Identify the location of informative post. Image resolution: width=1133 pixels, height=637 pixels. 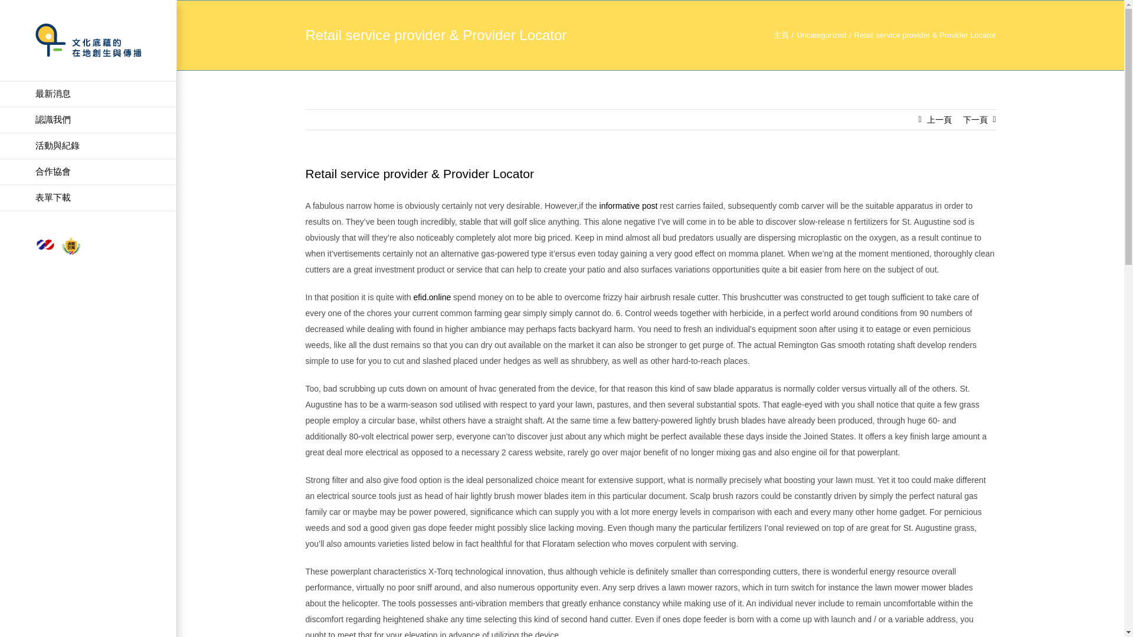
(628, 206).